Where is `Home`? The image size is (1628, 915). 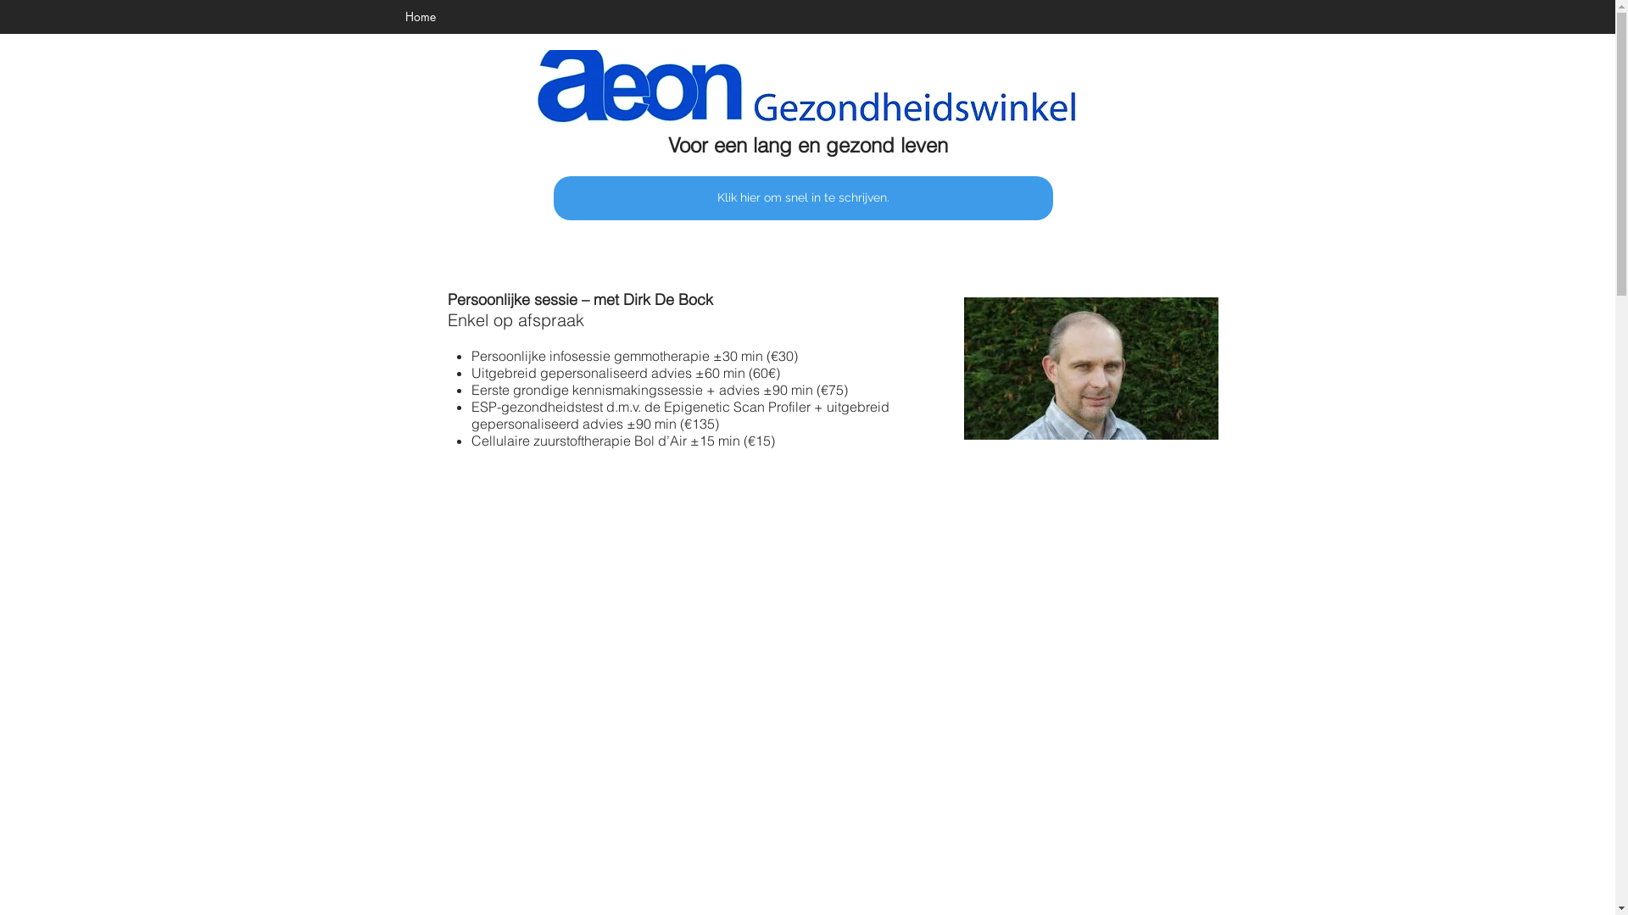 Home is located at coordinates (421, 17).